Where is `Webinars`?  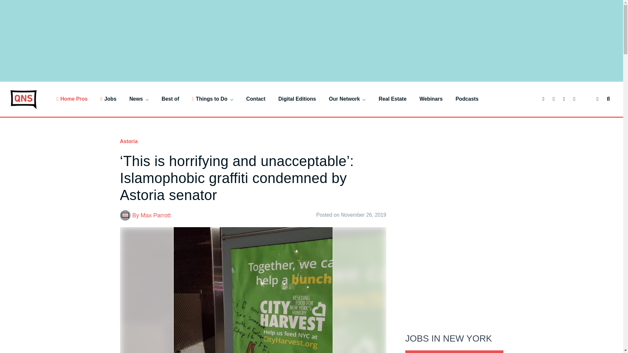 Webinars is located at coordinates (431, 99).